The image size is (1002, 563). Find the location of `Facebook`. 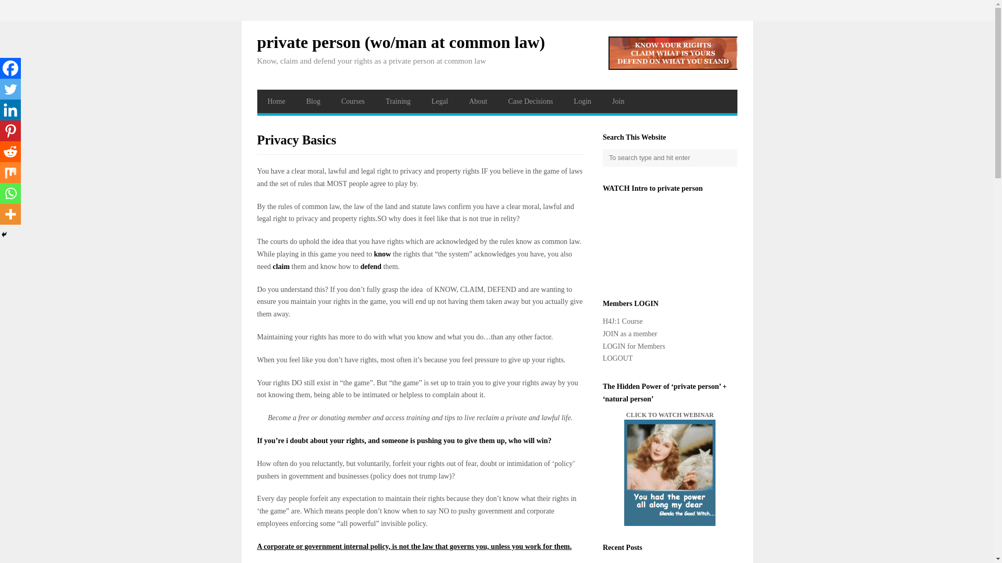

Facebook is located at coordinates (10, 68).